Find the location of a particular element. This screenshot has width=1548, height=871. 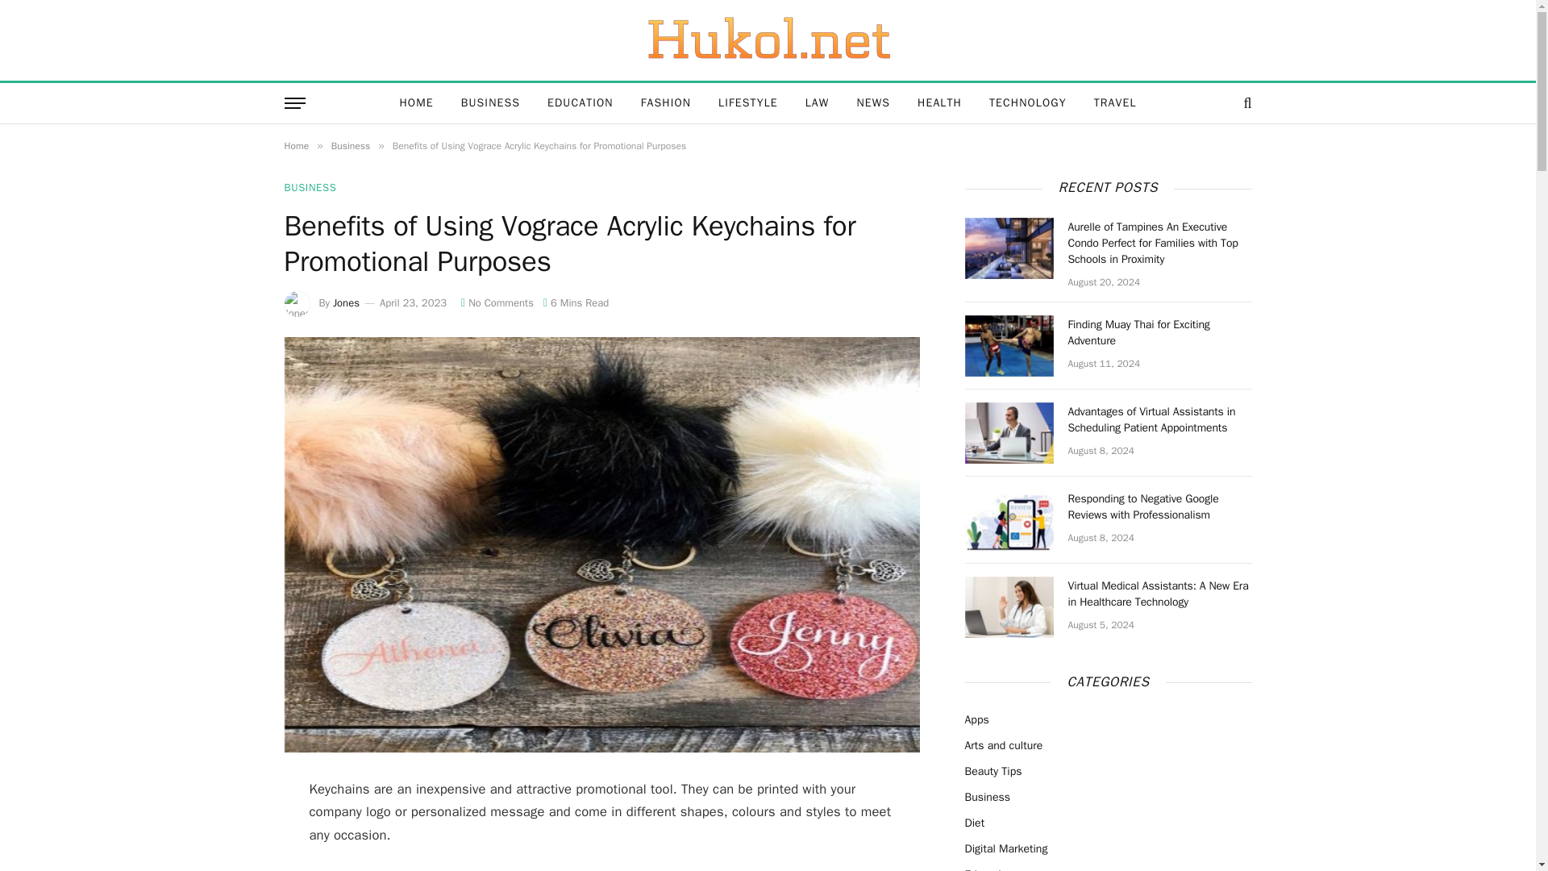

Posts by Jones is located at coordinates (345, 303).